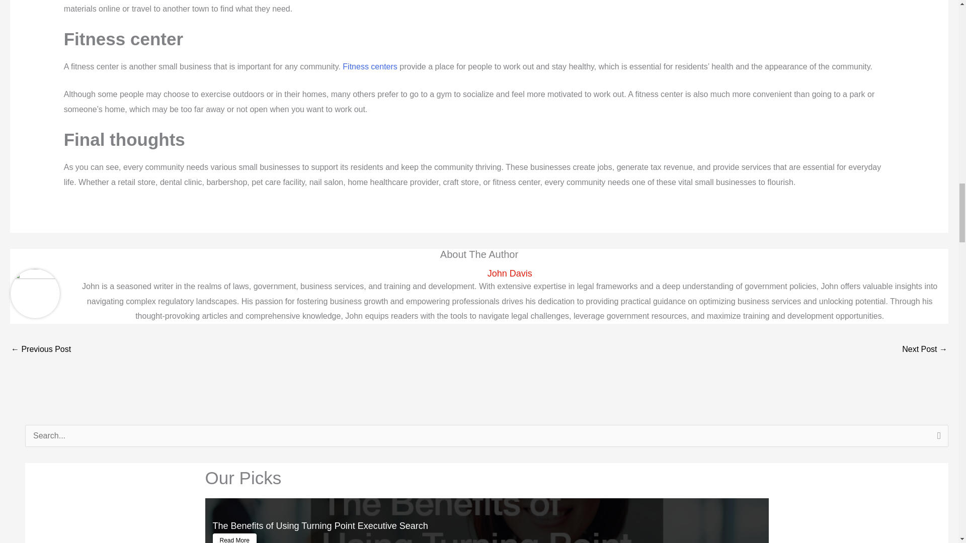 Image resolution: width=966 pixels, height=543 pixels. Describe the element at coordinates (925, 350) in the screenshot. I see `How do Small Businesses Contribute to the Economy` at that location.